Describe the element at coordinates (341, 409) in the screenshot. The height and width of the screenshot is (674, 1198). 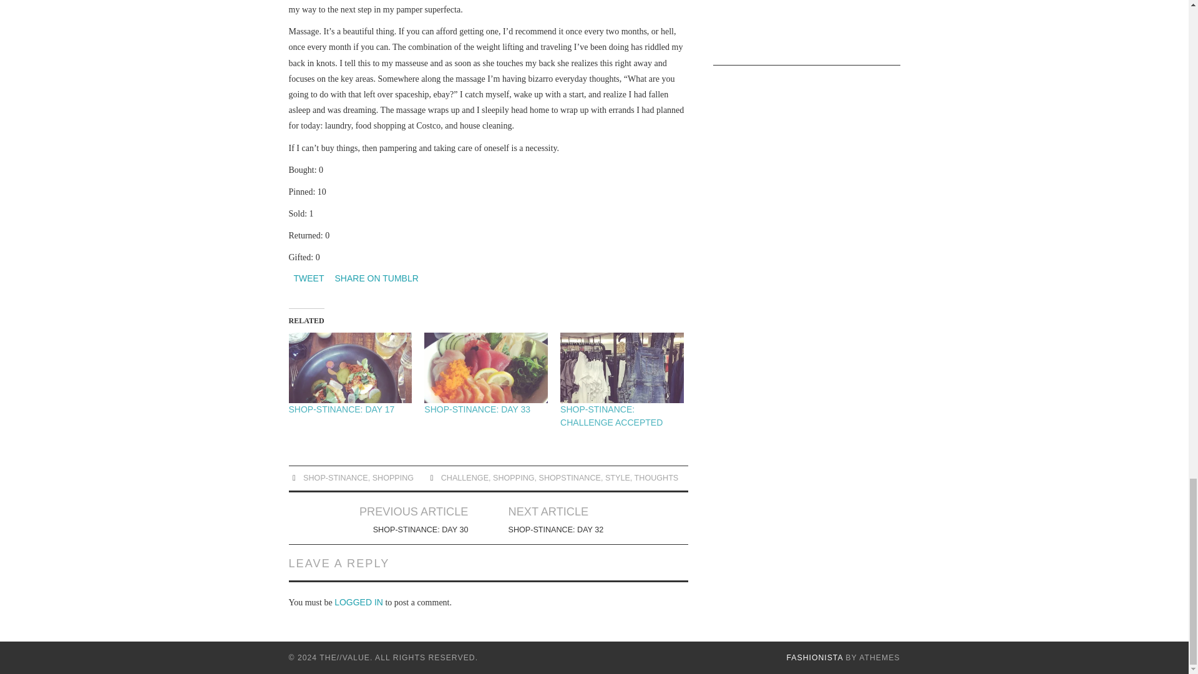
I see `Shop-stinance: Day 17` at that location.